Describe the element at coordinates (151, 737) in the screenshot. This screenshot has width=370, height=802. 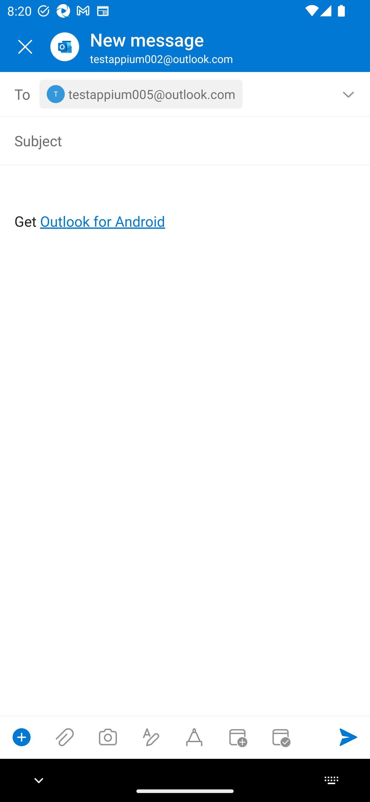
I see `Show formatting options` at that location.